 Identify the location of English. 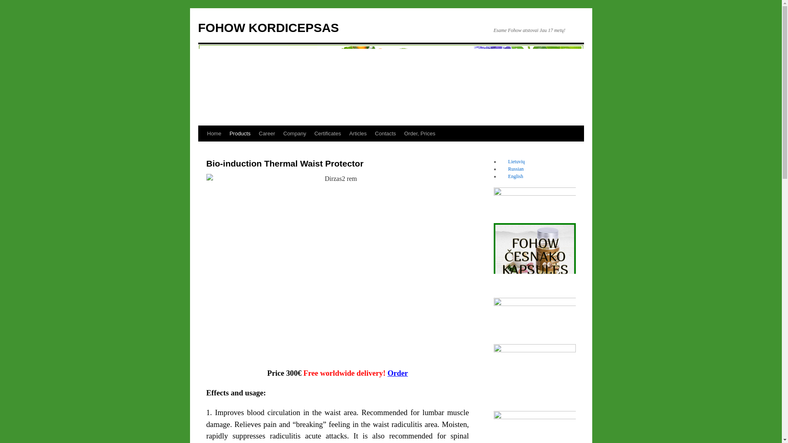
(511, 176).